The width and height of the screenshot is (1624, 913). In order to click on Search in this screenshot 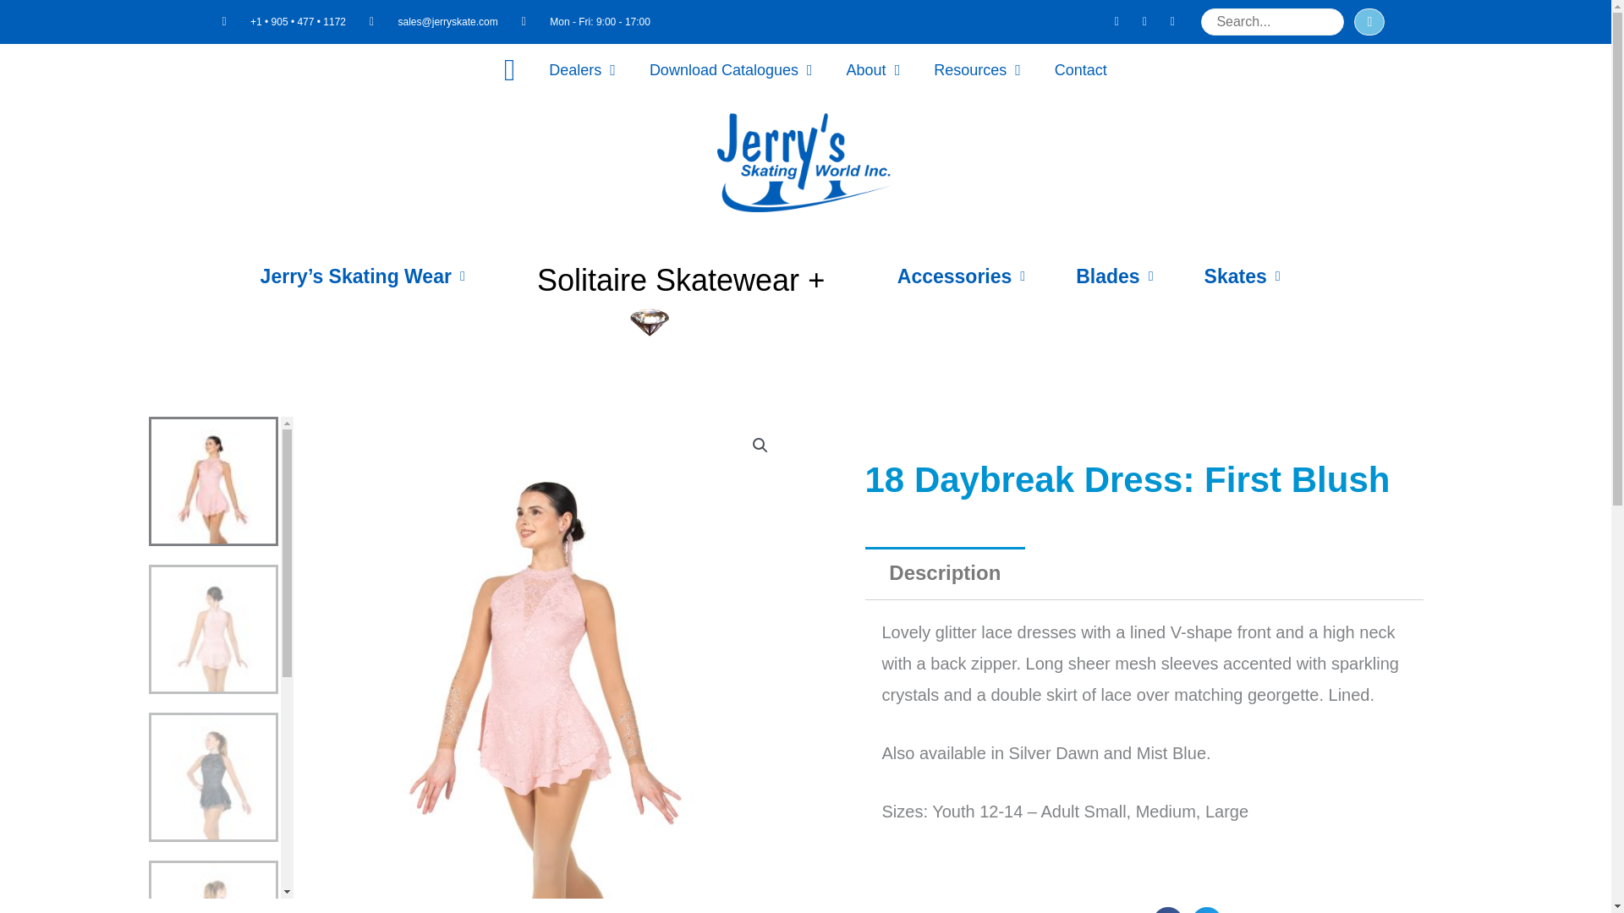, I will do `click(1272, 22)`.